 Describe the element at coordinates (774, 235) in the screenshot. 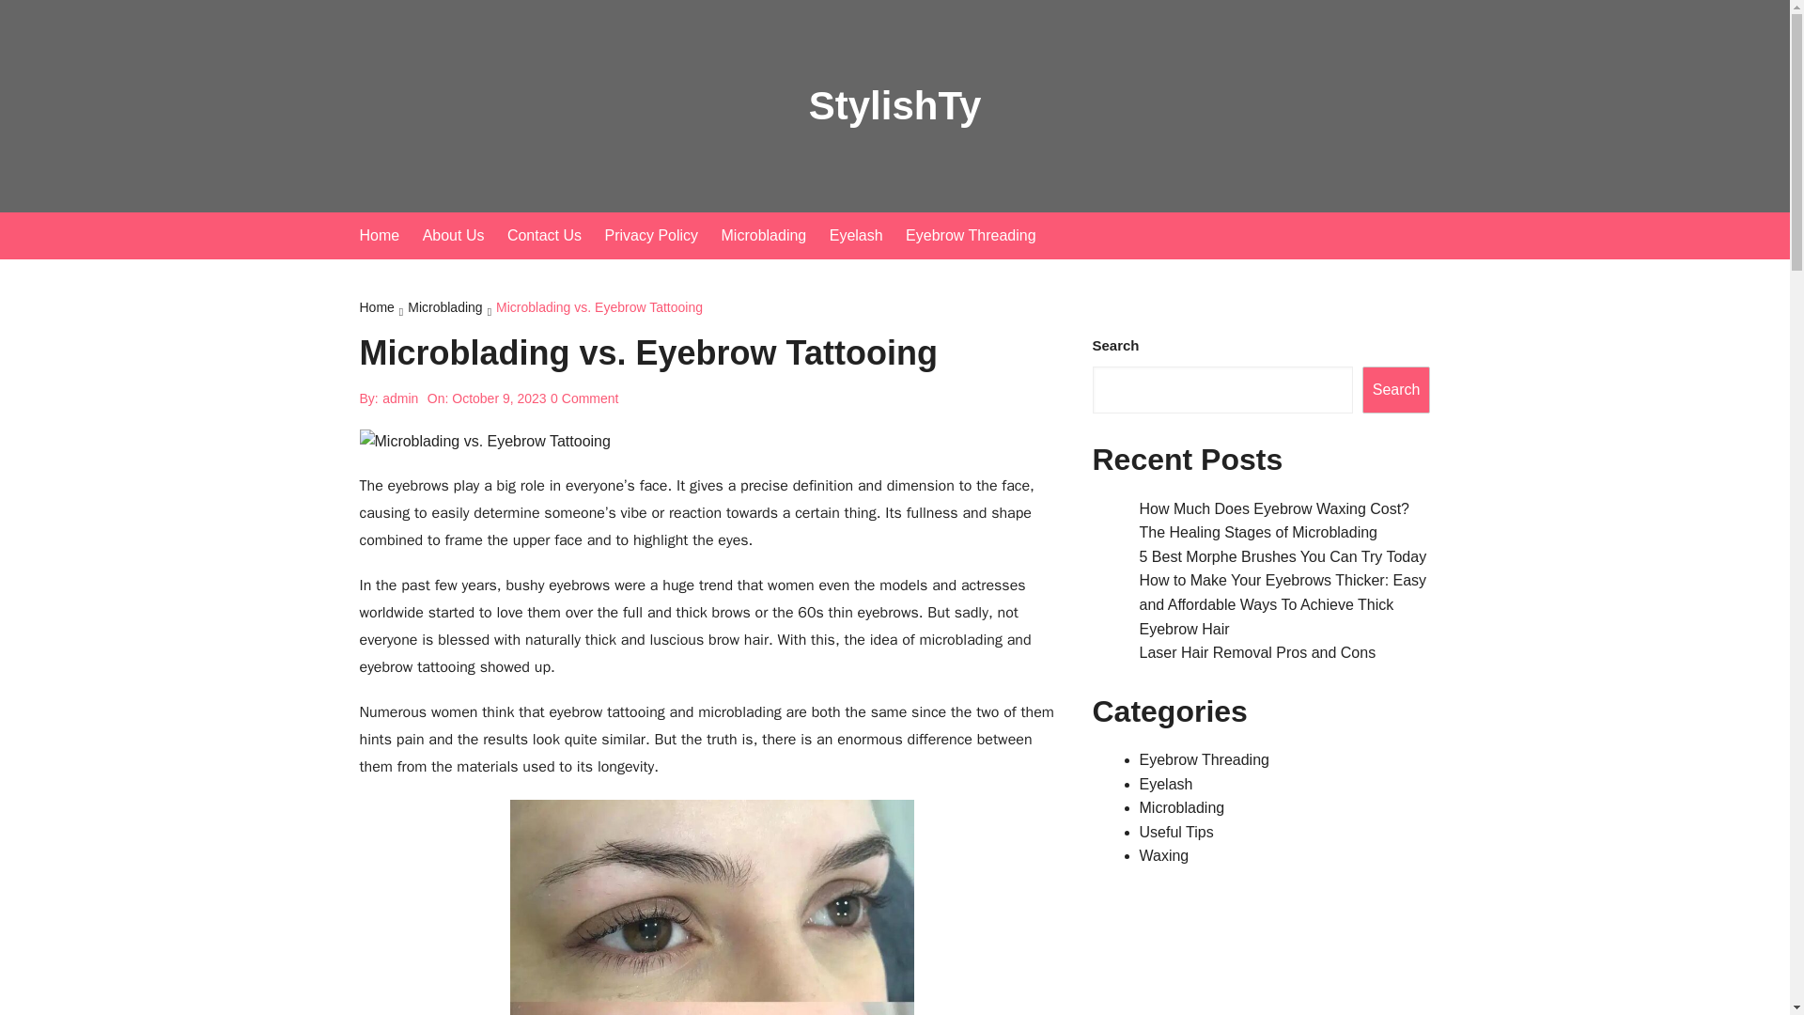

I see `Microblading` at that location.